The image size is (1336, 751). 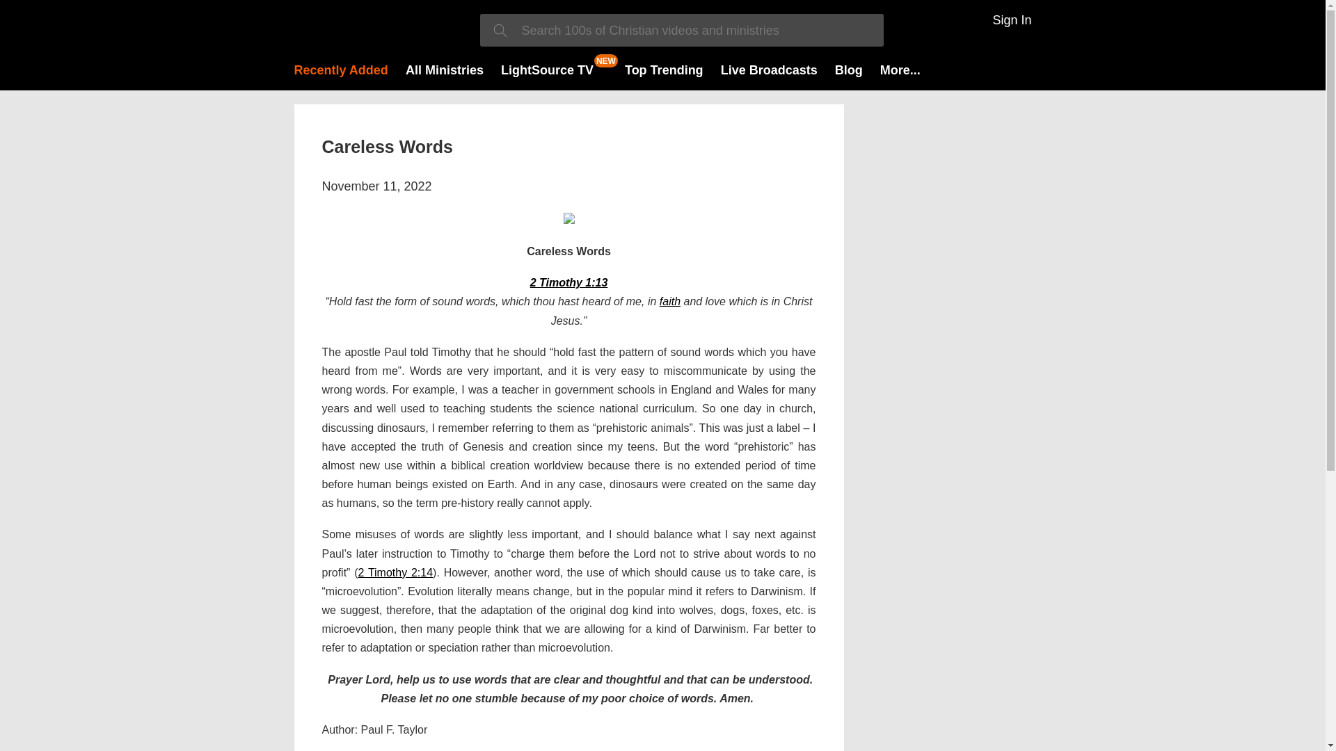 I want to click on LightSource TV, so click(x=547, y=70).